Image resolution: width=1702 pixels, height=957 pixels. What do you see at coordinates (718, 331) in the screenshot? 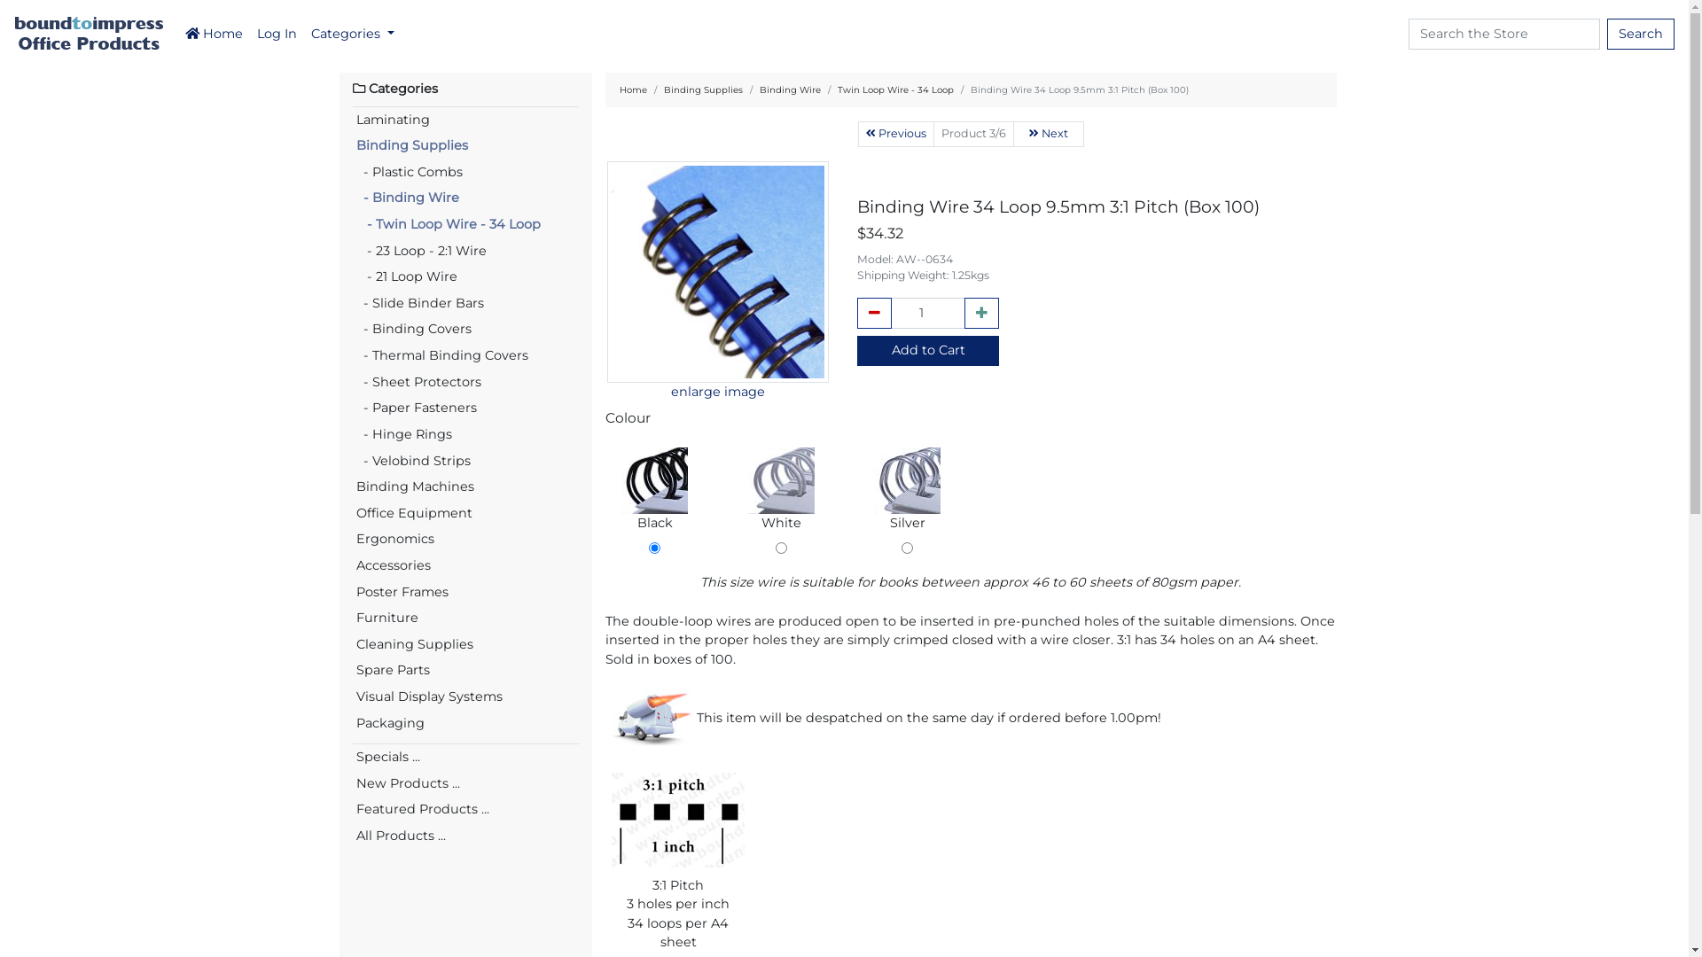
I see `enlarge image` at bounding box center [718, 331].